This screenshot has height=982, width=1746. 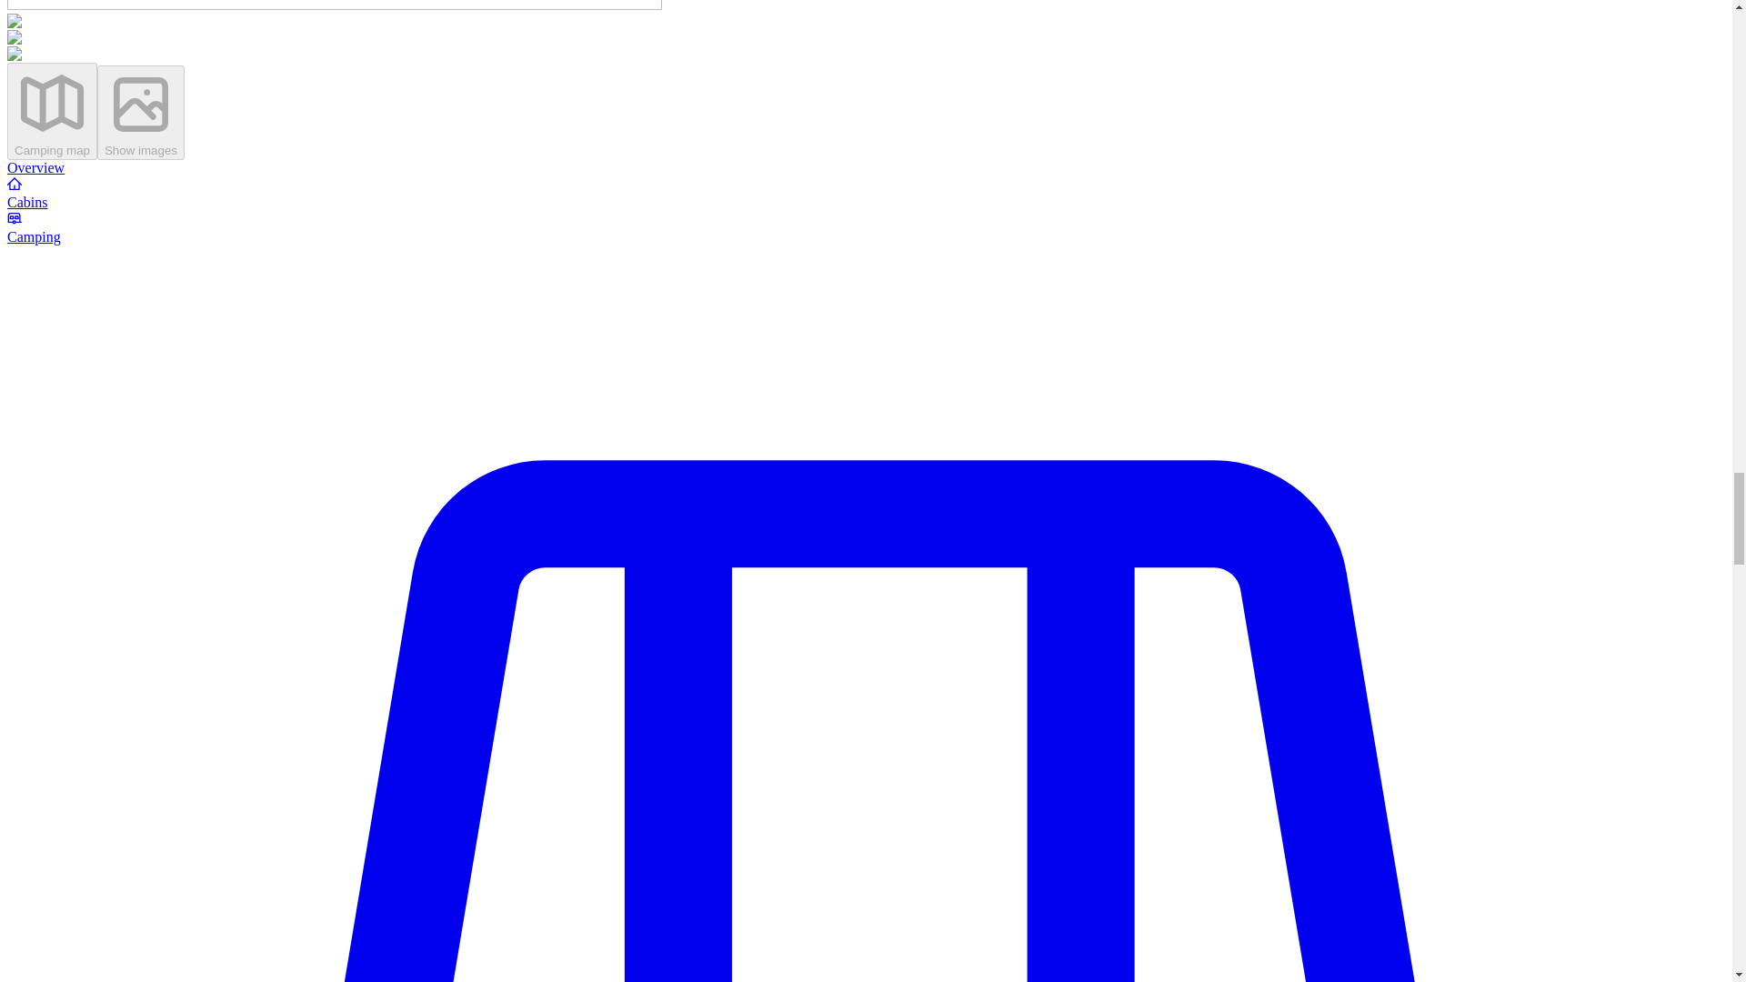 What do you see at coordinates (141, 113) in the screenshot?
I see `Show images` at bounding box center [141, 113].